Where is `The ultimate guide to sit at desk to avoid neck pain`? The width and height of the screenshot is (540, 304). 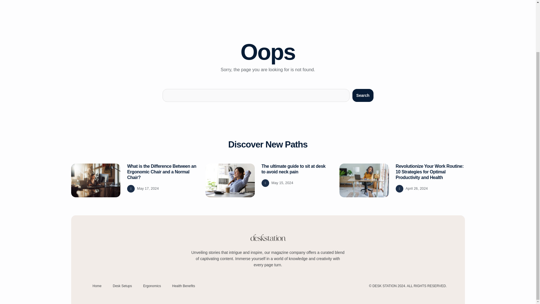
The ultimate guide to sit at desk to avoid neck pain is located at coordinates (293, 169).